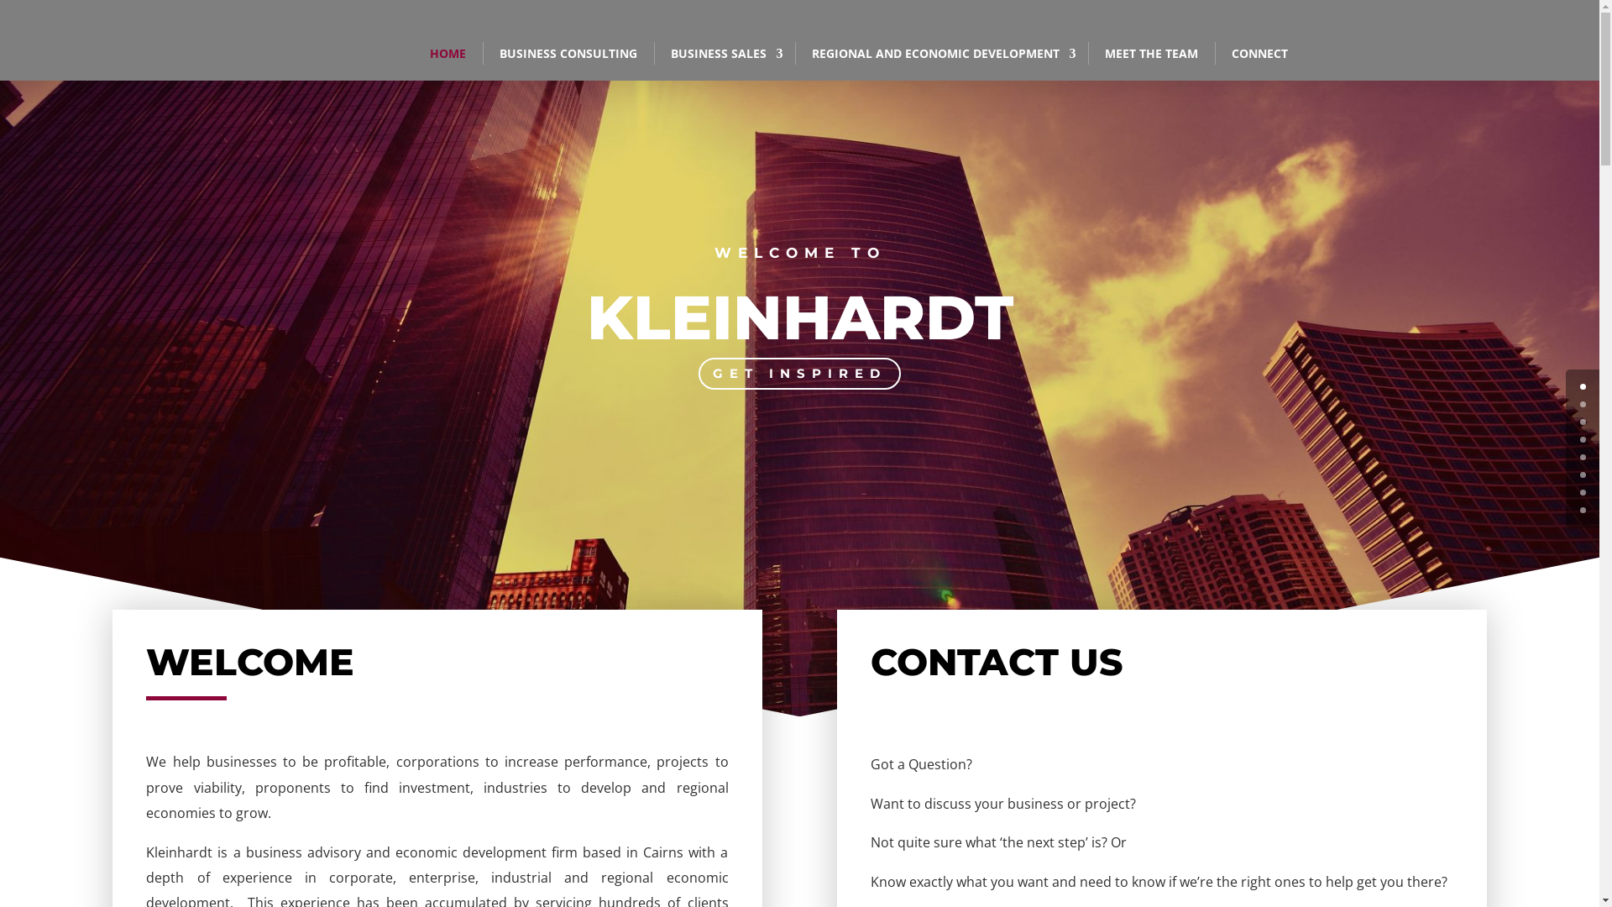 This screenshot has height=907, width=1612. Describe the element at coordinates (1583, 475) in the screenshot. I see `5` at that location.